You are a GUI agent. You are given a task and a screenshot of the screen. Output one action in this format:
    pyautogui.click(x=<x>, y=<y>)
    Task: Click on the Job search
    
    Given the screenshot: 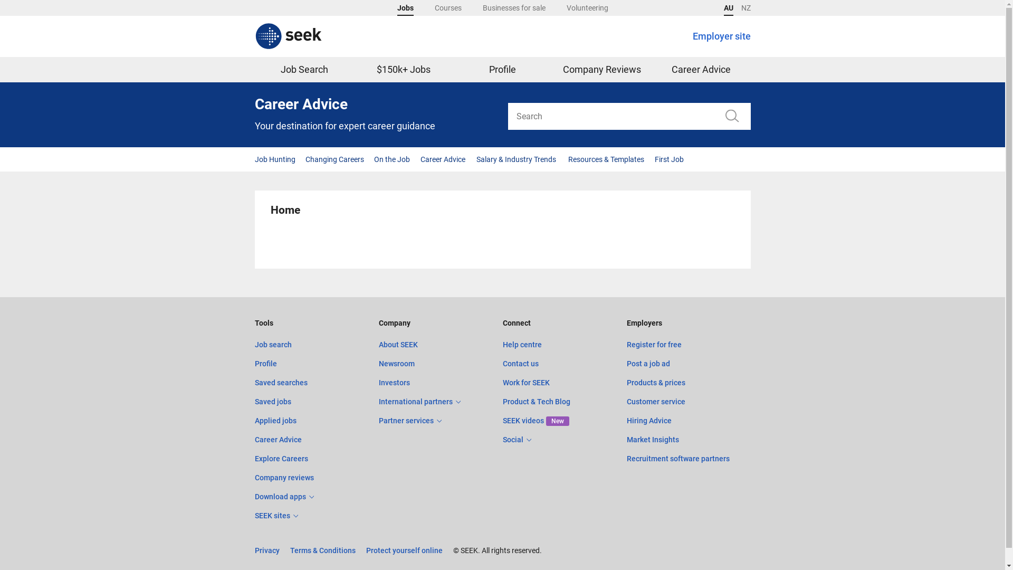 What is the action you would take?
    pyautogui.click(x=273, y=344)
    